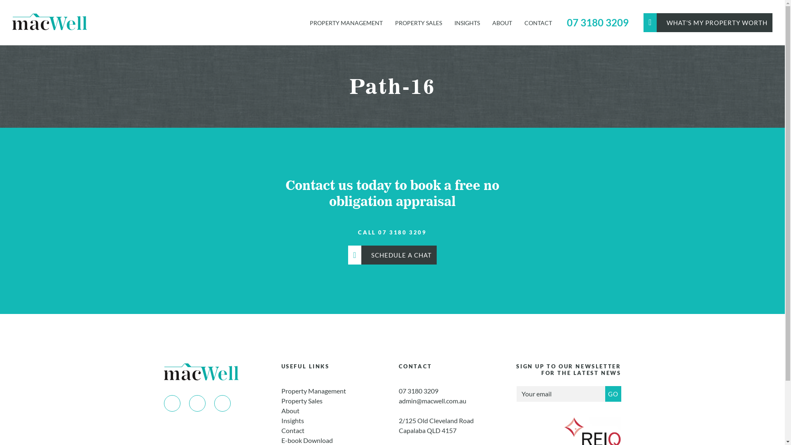 The height and width of the screenshot is (445, 791). What do you see at coordinates (467, 22) in the screenshot?
I see `INSIGHTS` at bounding box center [467, 22].